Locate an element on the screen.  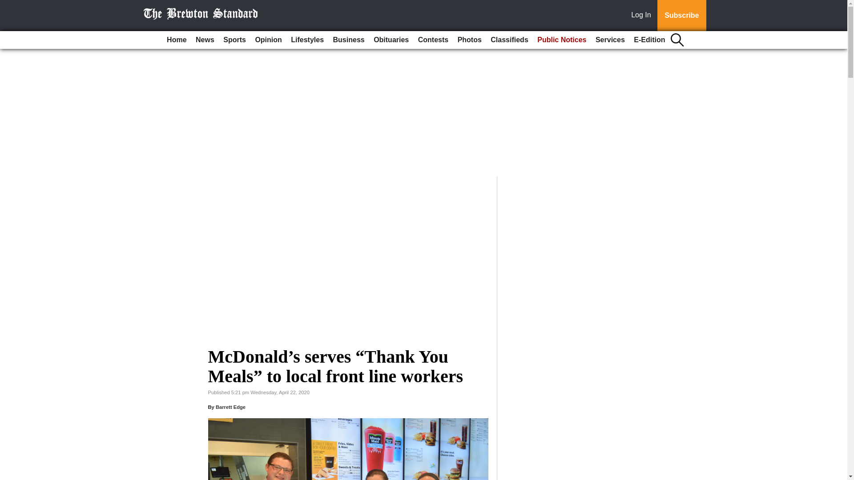
Sports is located at coordinates (234, 40).